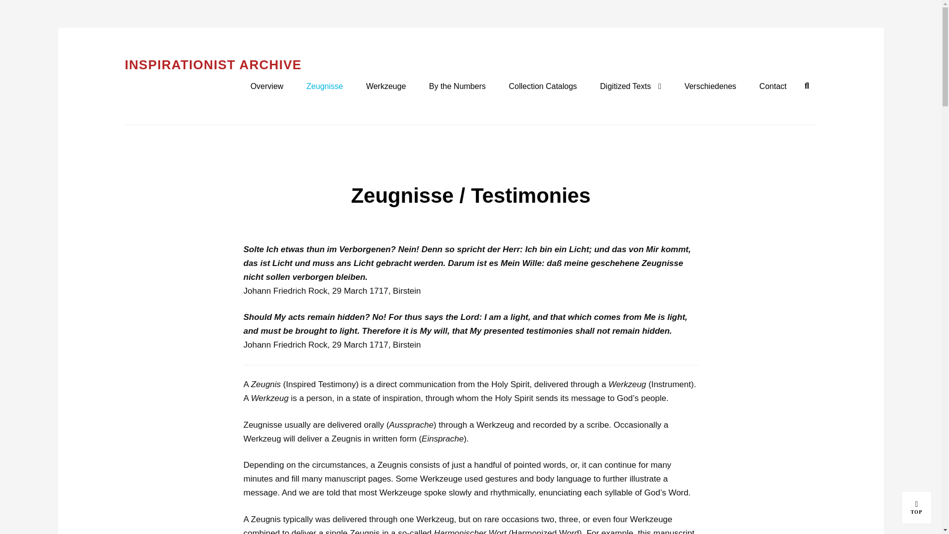 This screenshot has width=949, height=534. I want to click on Search, so click(807, 86).